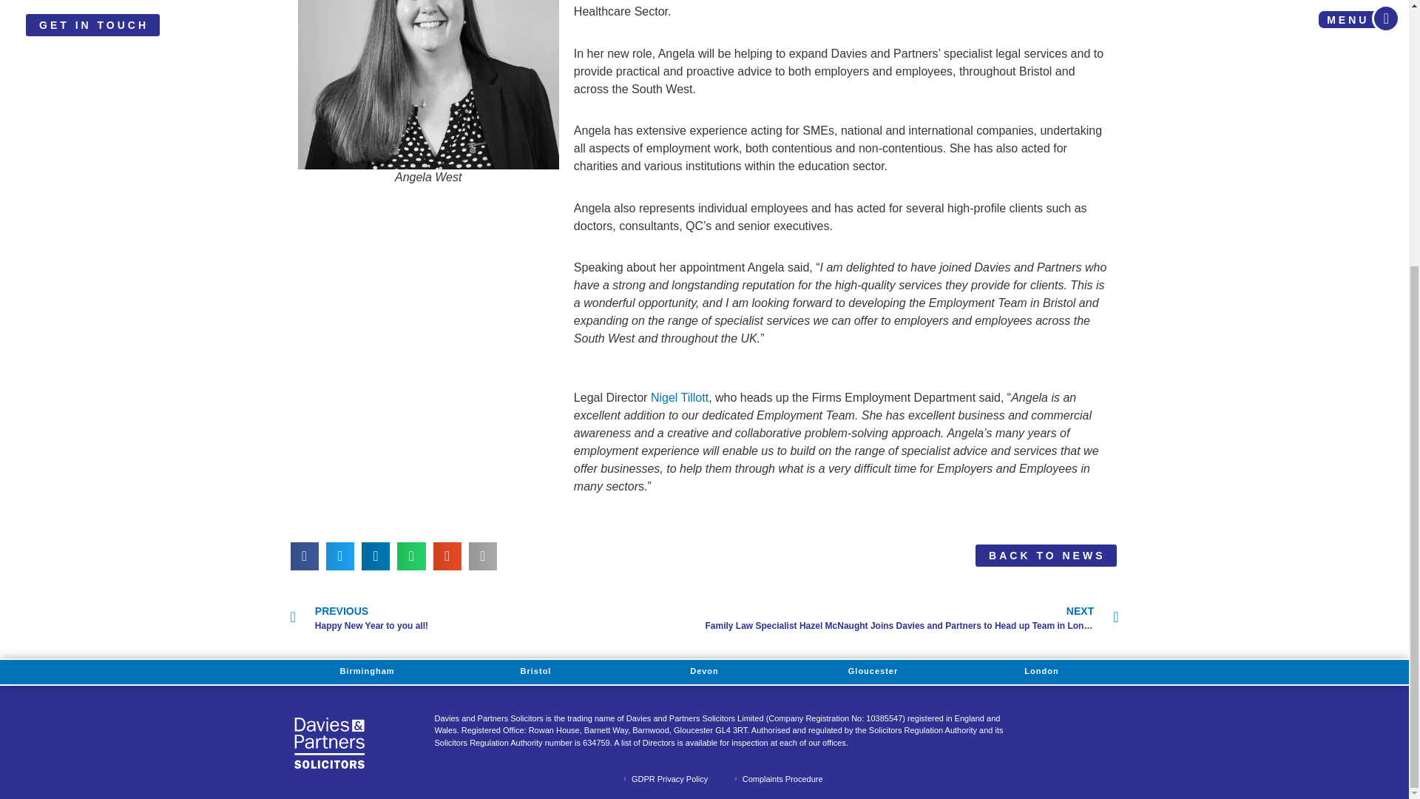 The height and width of the screenshot is (799, 1420). What do you see at coordinates (679, 398) in the screenshot?
I see `Nigel Tillott` at bounding box center [679, 398].